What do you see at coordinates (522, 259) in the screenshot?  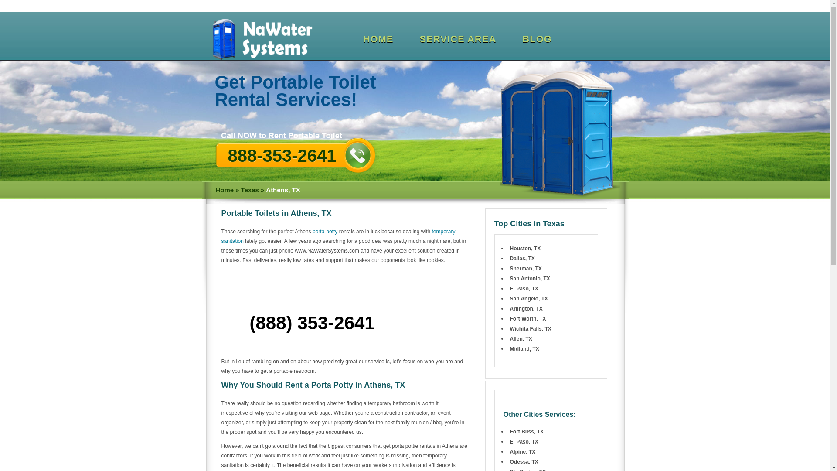 I see `Dallas, TX` at bounding box center [522, 259].